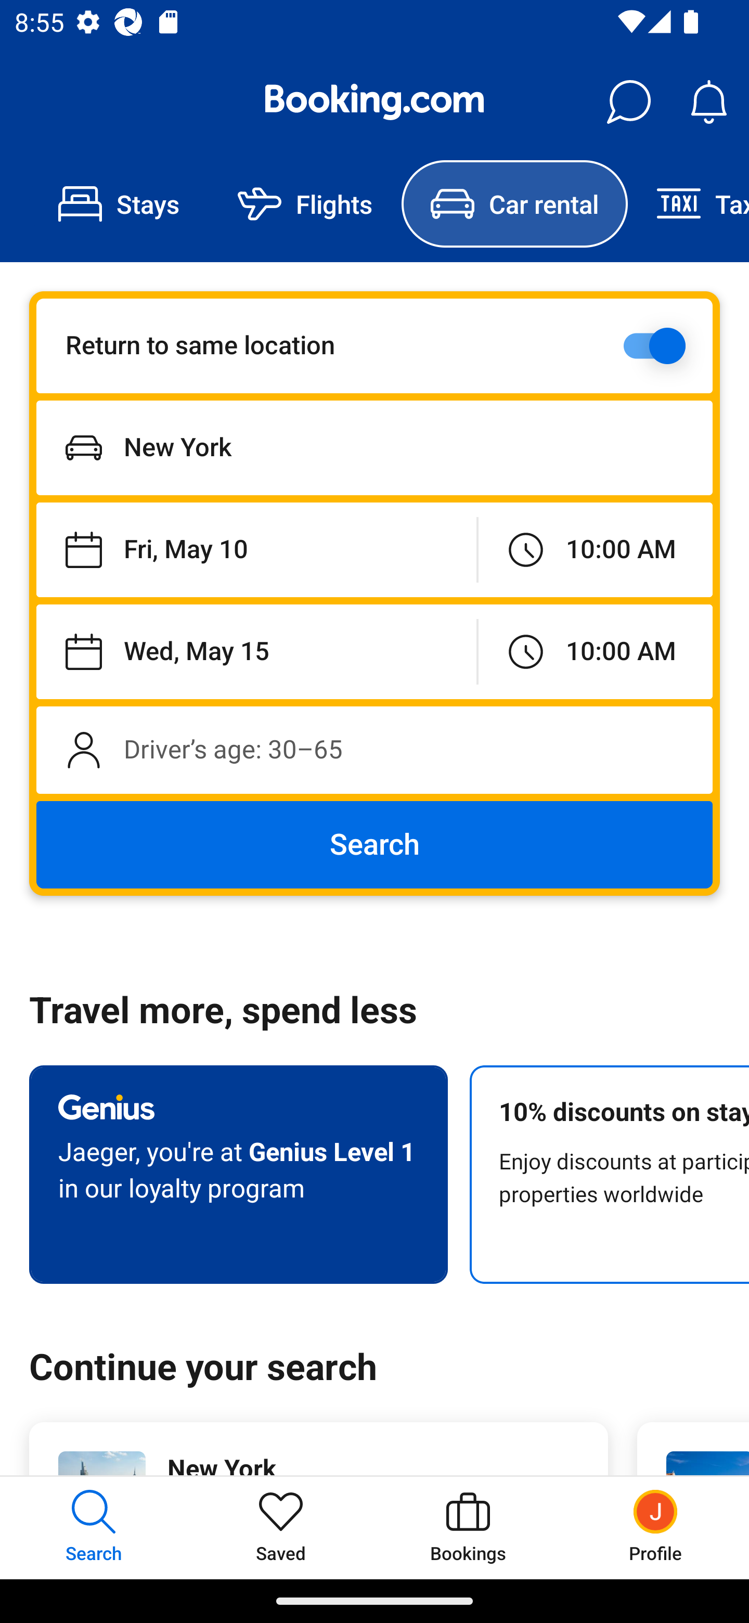 The height and width of the screenshot is (1623, 749). What do you see at coordinates (514, 204) in the screenshot?
I see `Car rental` at bounding box center [514, 204].